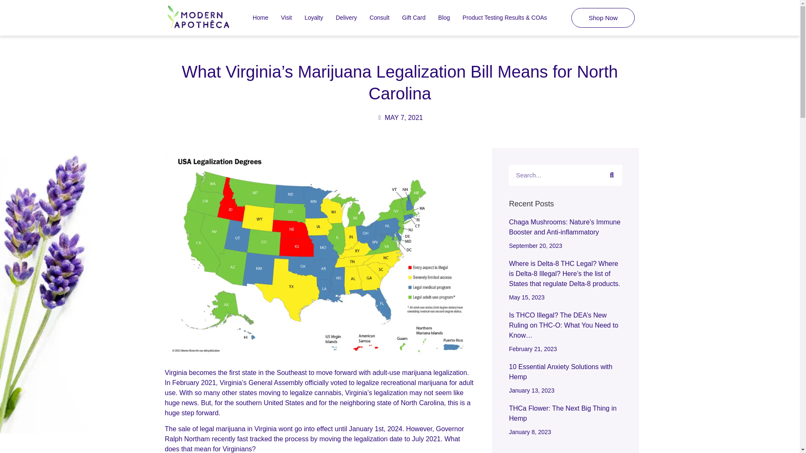 This screenshot has width=806, height=453. Describe the element at coordinates (313, 18) in the screenshot. I see `Loyalty` at that location.